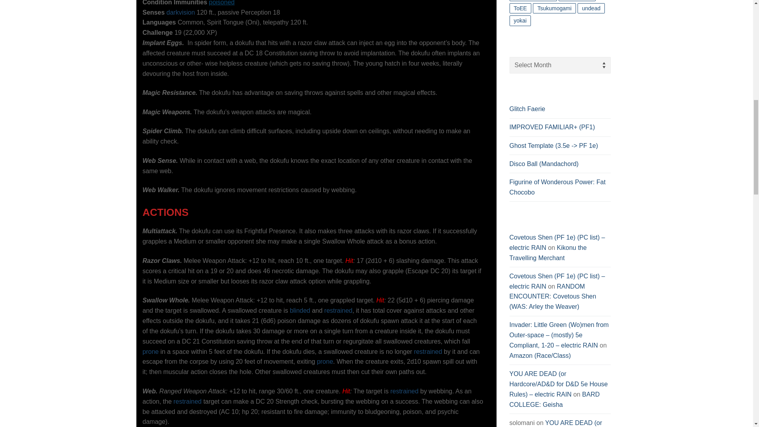 The width and height of the screenshot is (759, 427). Describe the element at coordinates (180, 12) in the screenshot. I see `darkvision` at that location.